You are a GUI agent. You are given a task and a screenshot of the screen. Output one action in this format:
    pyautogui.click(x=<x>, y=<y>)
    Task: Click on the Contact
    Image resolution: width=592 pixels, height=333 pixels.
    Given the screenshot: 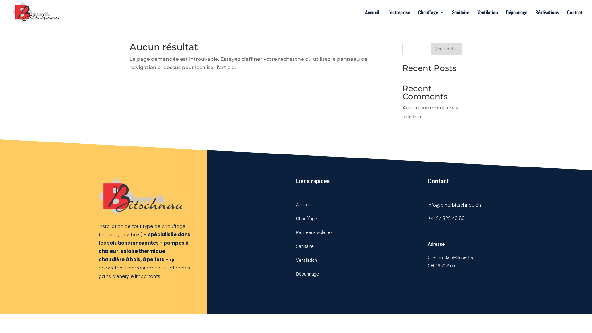 What is the action you would take?
    pyautogui.click(x=575, y=17)
    